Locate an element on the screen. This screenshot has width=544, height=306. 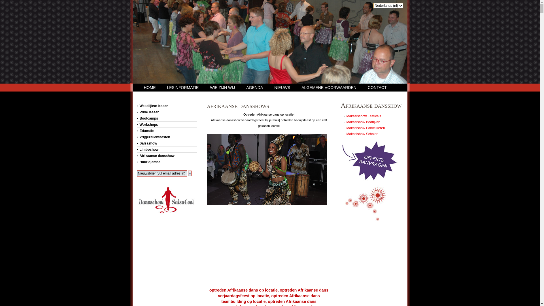
Limboshow is located at coordinates (167, 150).